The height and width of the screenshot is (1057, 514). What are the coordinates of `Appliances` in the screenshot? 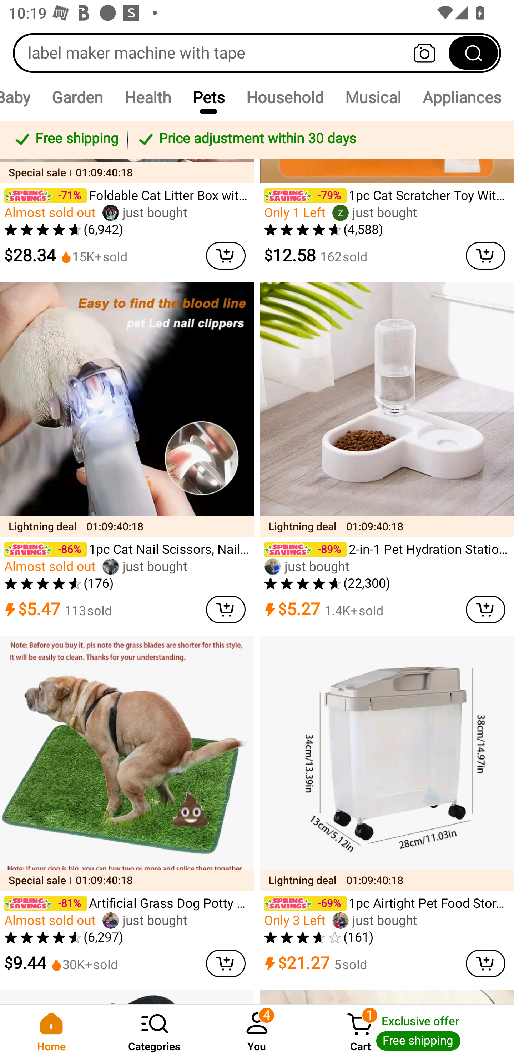 It's located at (462, 97).